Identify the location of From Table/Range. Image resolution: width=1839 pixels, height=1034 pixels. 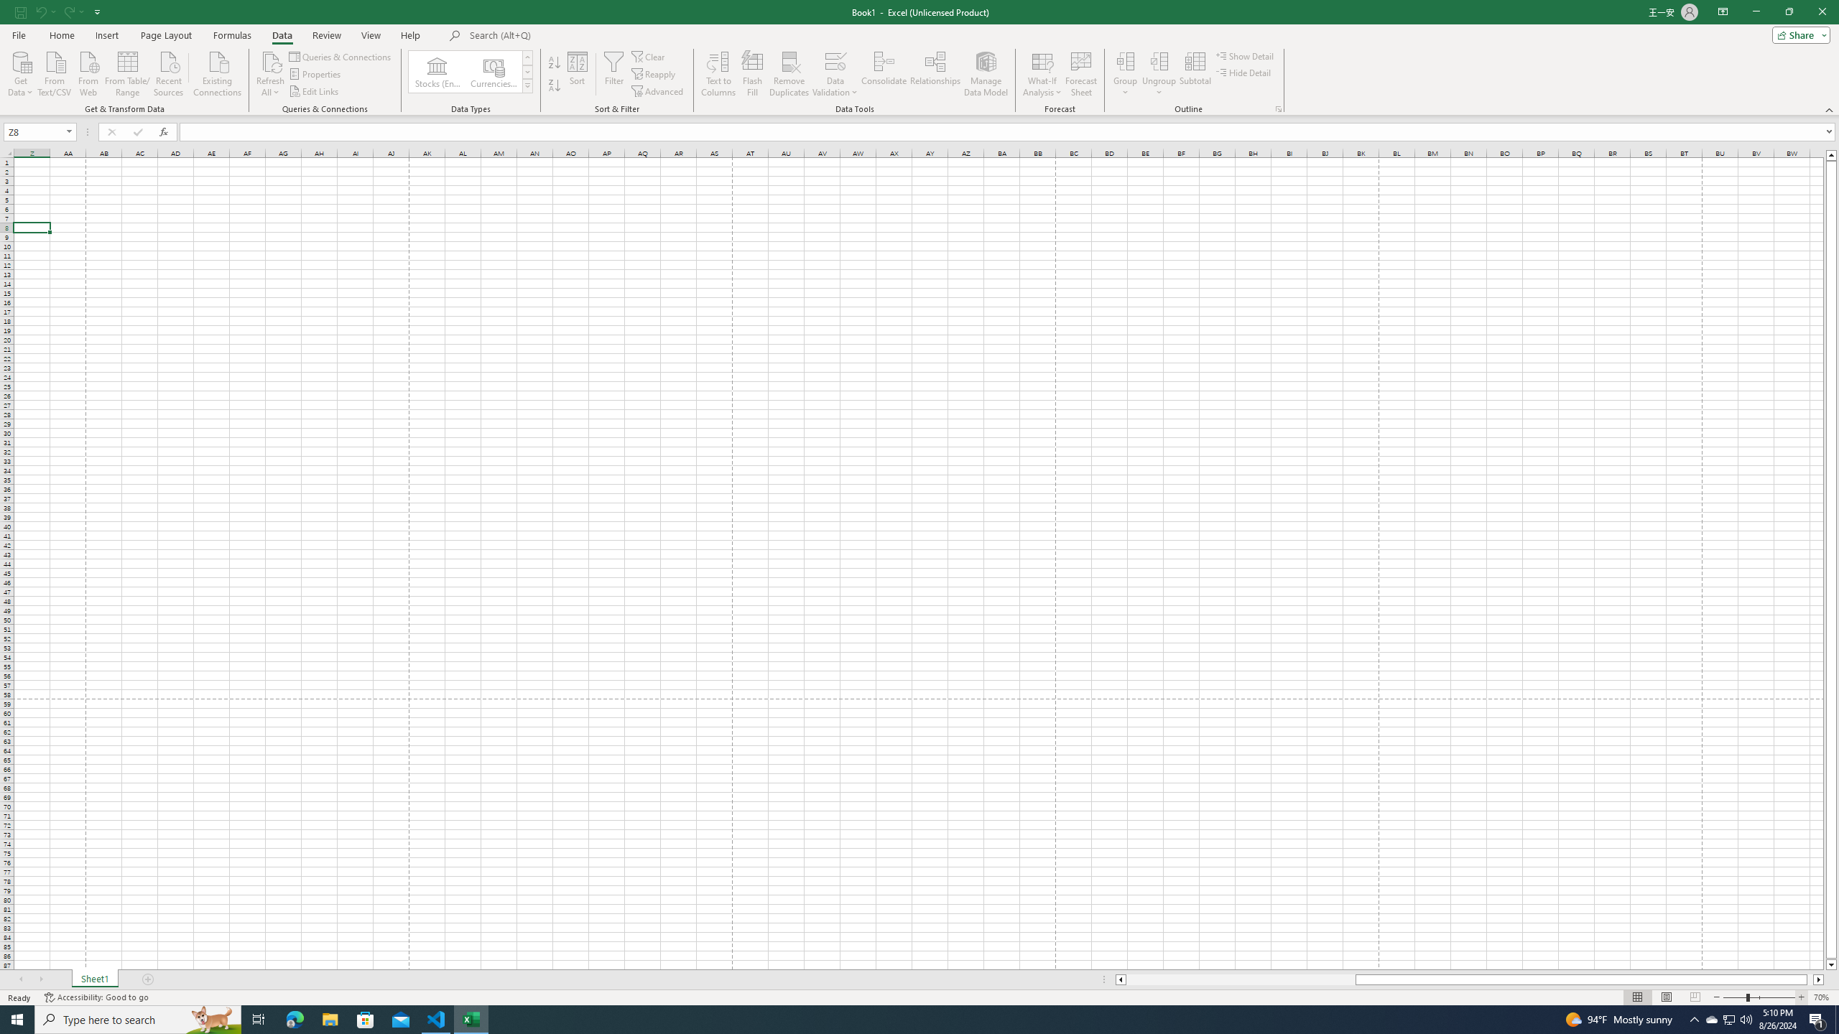
(128, 73).